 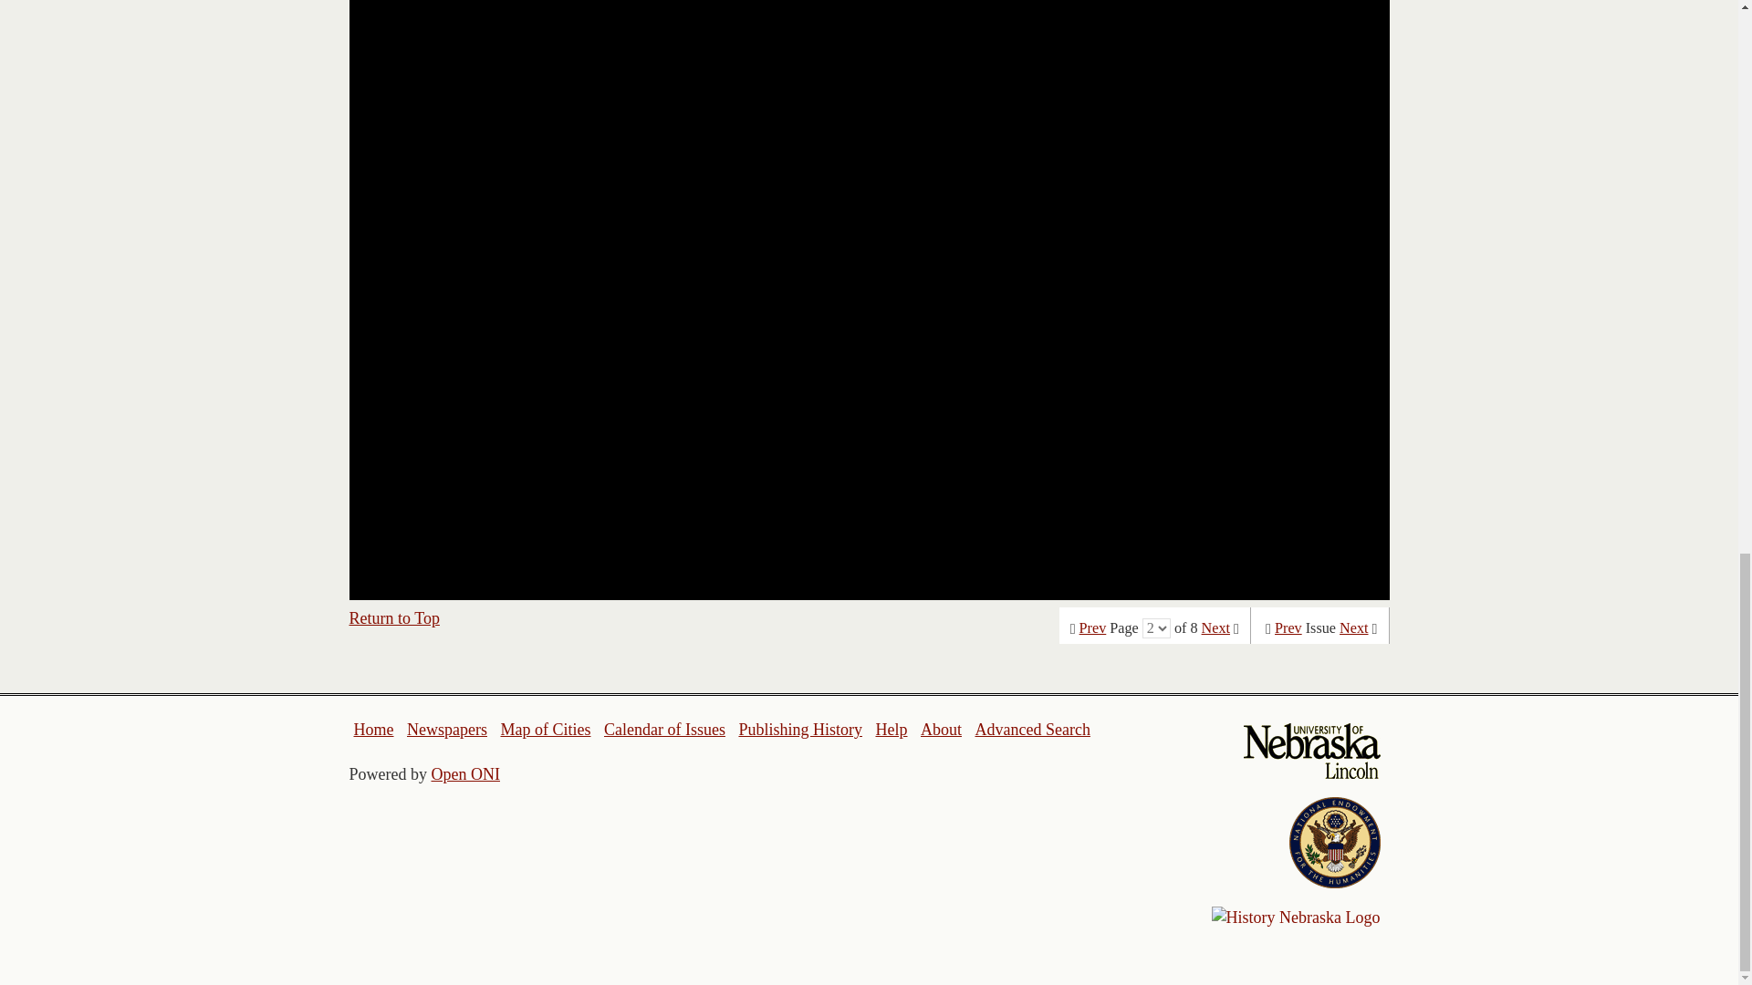 What do you see at coordinates (1031, 730) in the screenshot?
I see `Advanced Search` at bounding box center [1031, 730].